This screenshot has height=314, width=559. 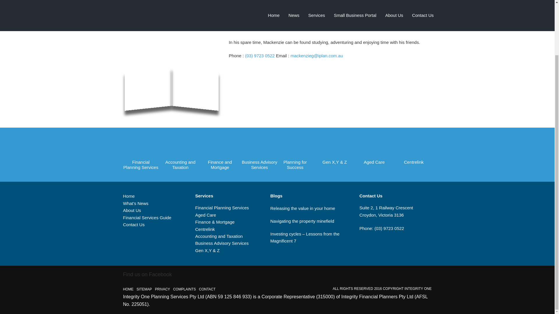 What do you see at coordinates (180, 155) in the screenshot?
I see `Accounting and Taxation` at bounding box center [180, 155].